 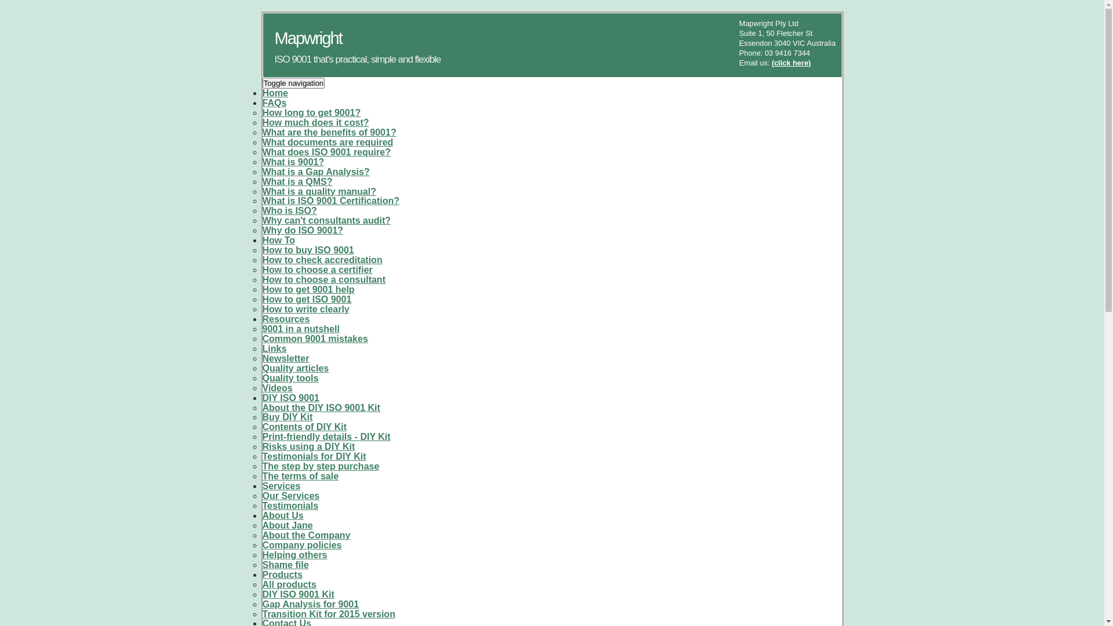 What do you see at coordinates (326, 437) in the screenshot?
I see `Print-friendly details - DIY Kit` at bounding box center [326, 437].